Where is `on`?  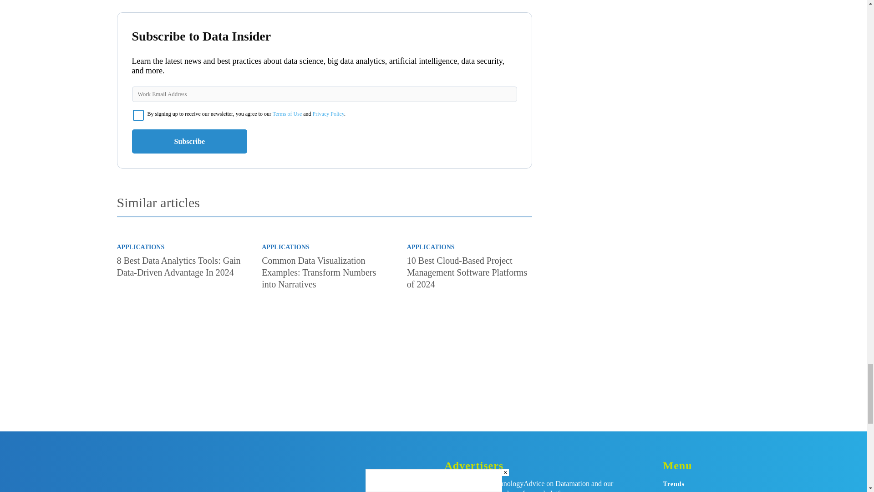 on is located at coordinates (138, 115).